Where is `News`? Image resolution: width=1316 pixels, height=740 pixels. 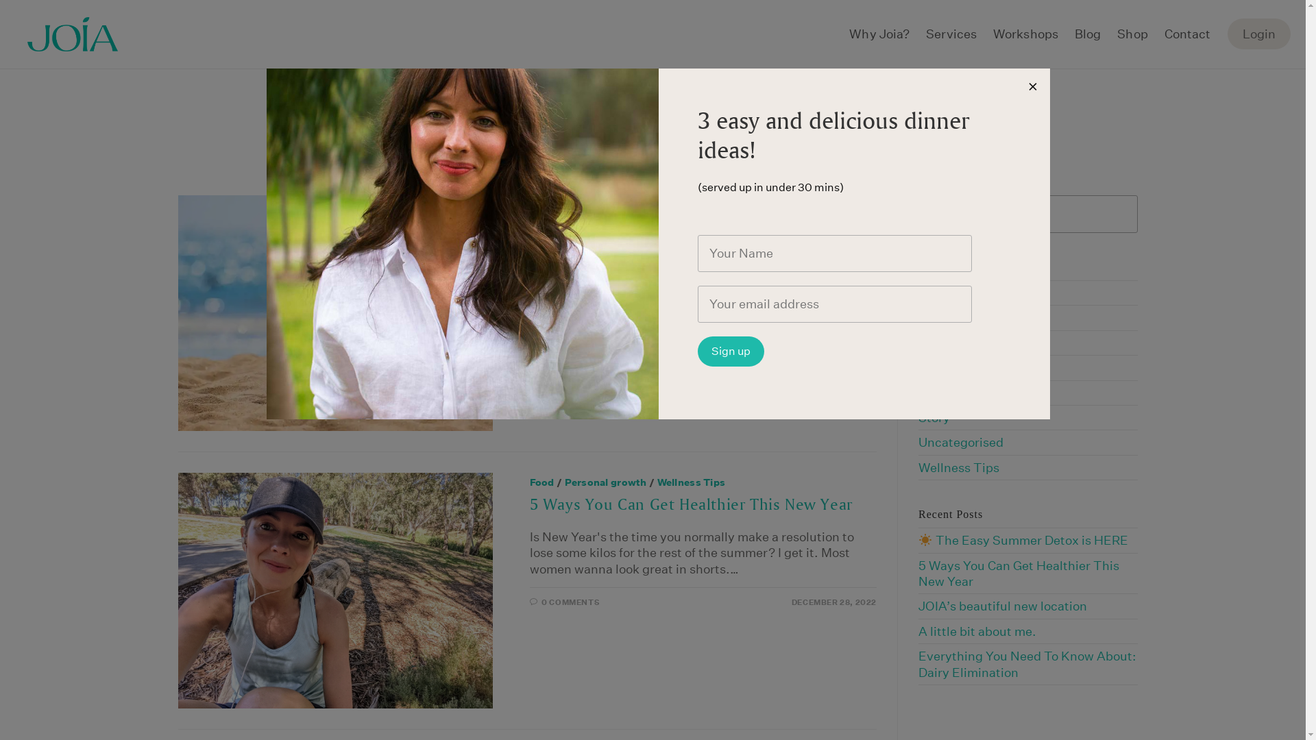 News is located at coordinates (544, 205).